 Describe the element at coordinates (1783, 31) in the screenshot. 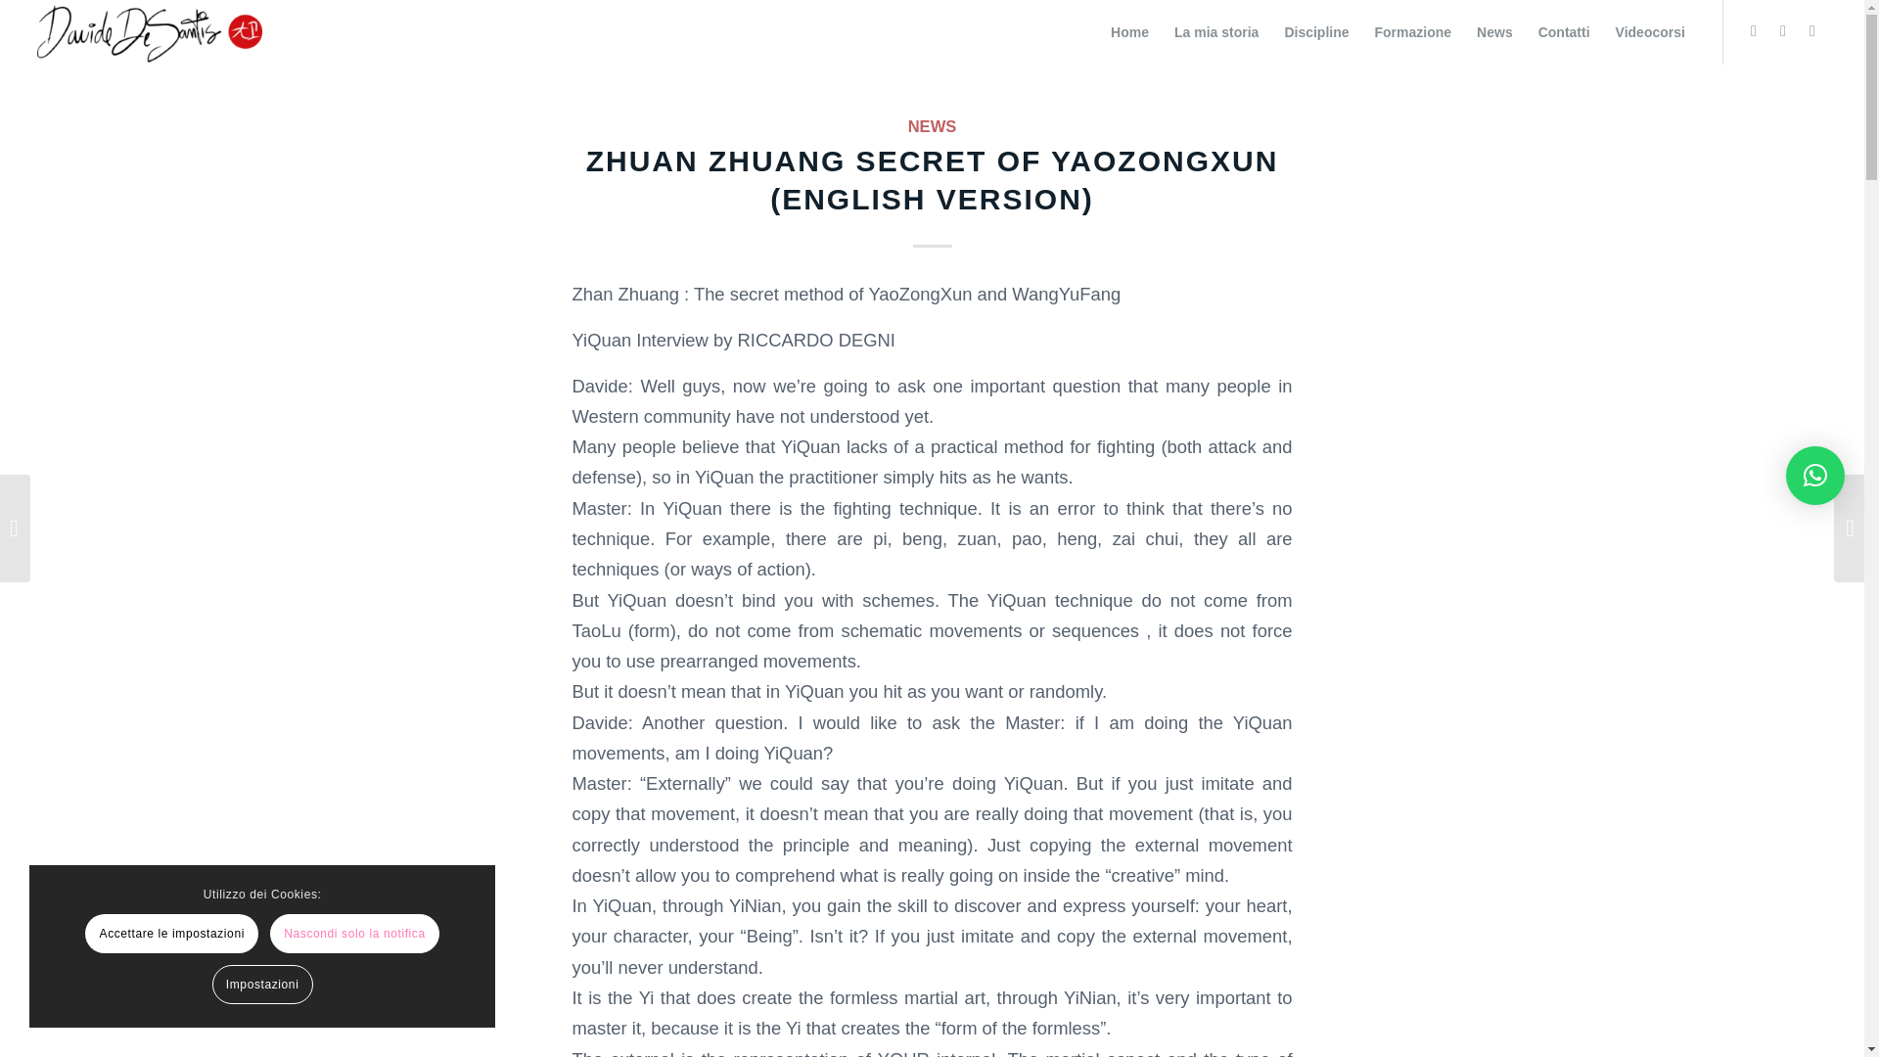

I see `Facebook` at that location.